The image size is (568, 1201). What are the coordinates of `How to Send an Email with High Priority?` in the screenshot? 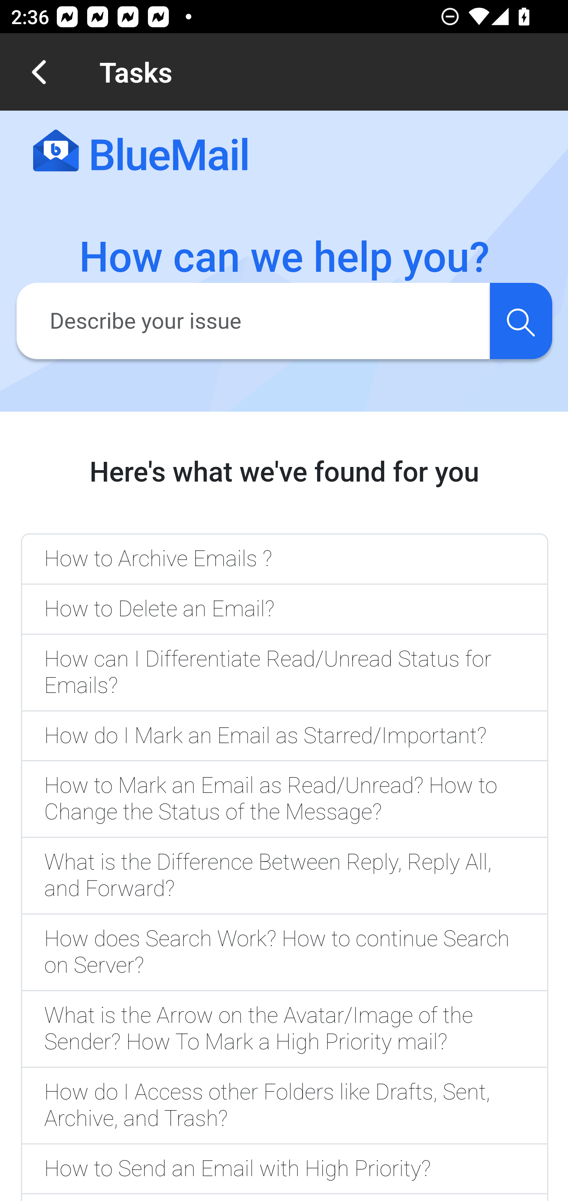 It's located at (284, 1169).